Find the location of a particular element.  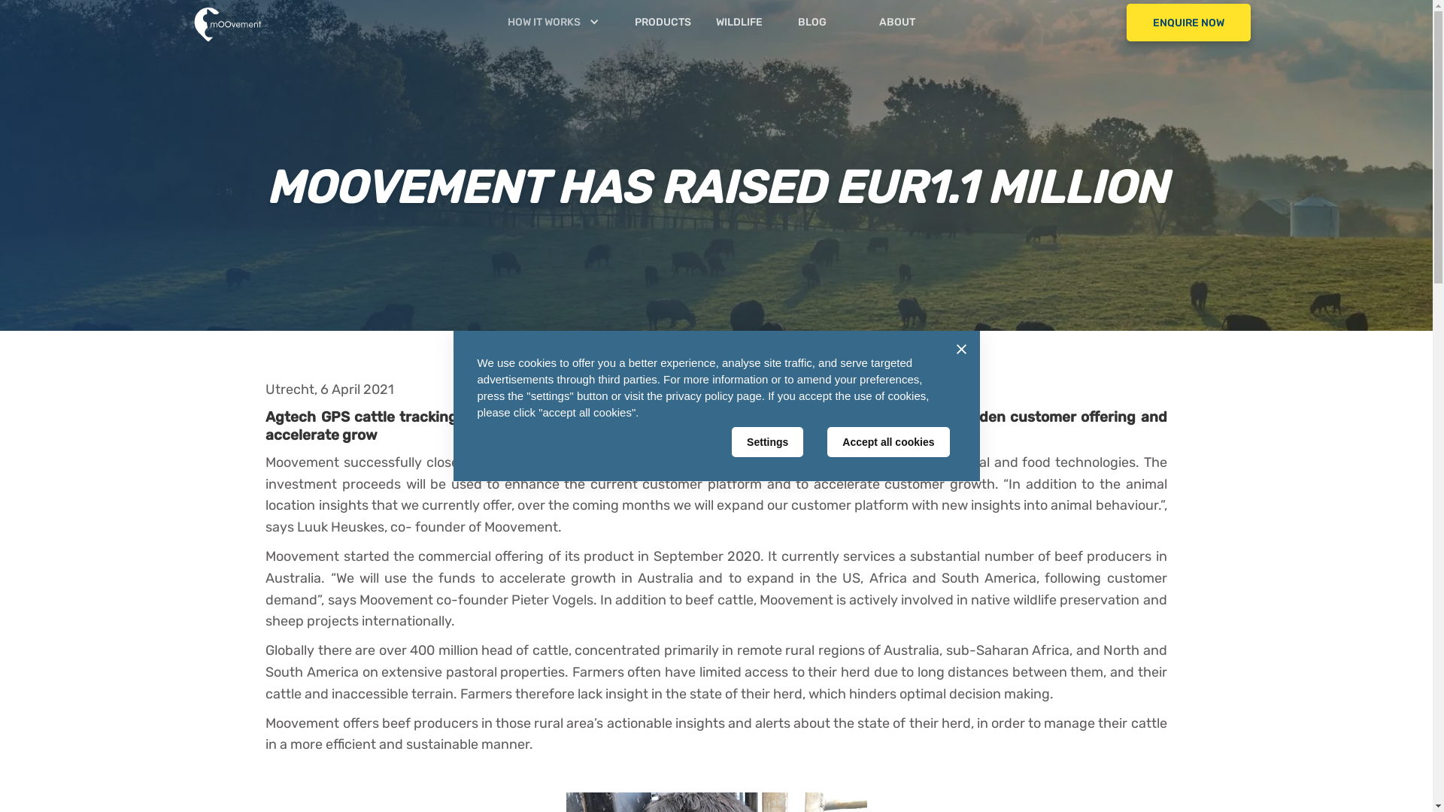

ABOUT is located at coordinates (920, 23).